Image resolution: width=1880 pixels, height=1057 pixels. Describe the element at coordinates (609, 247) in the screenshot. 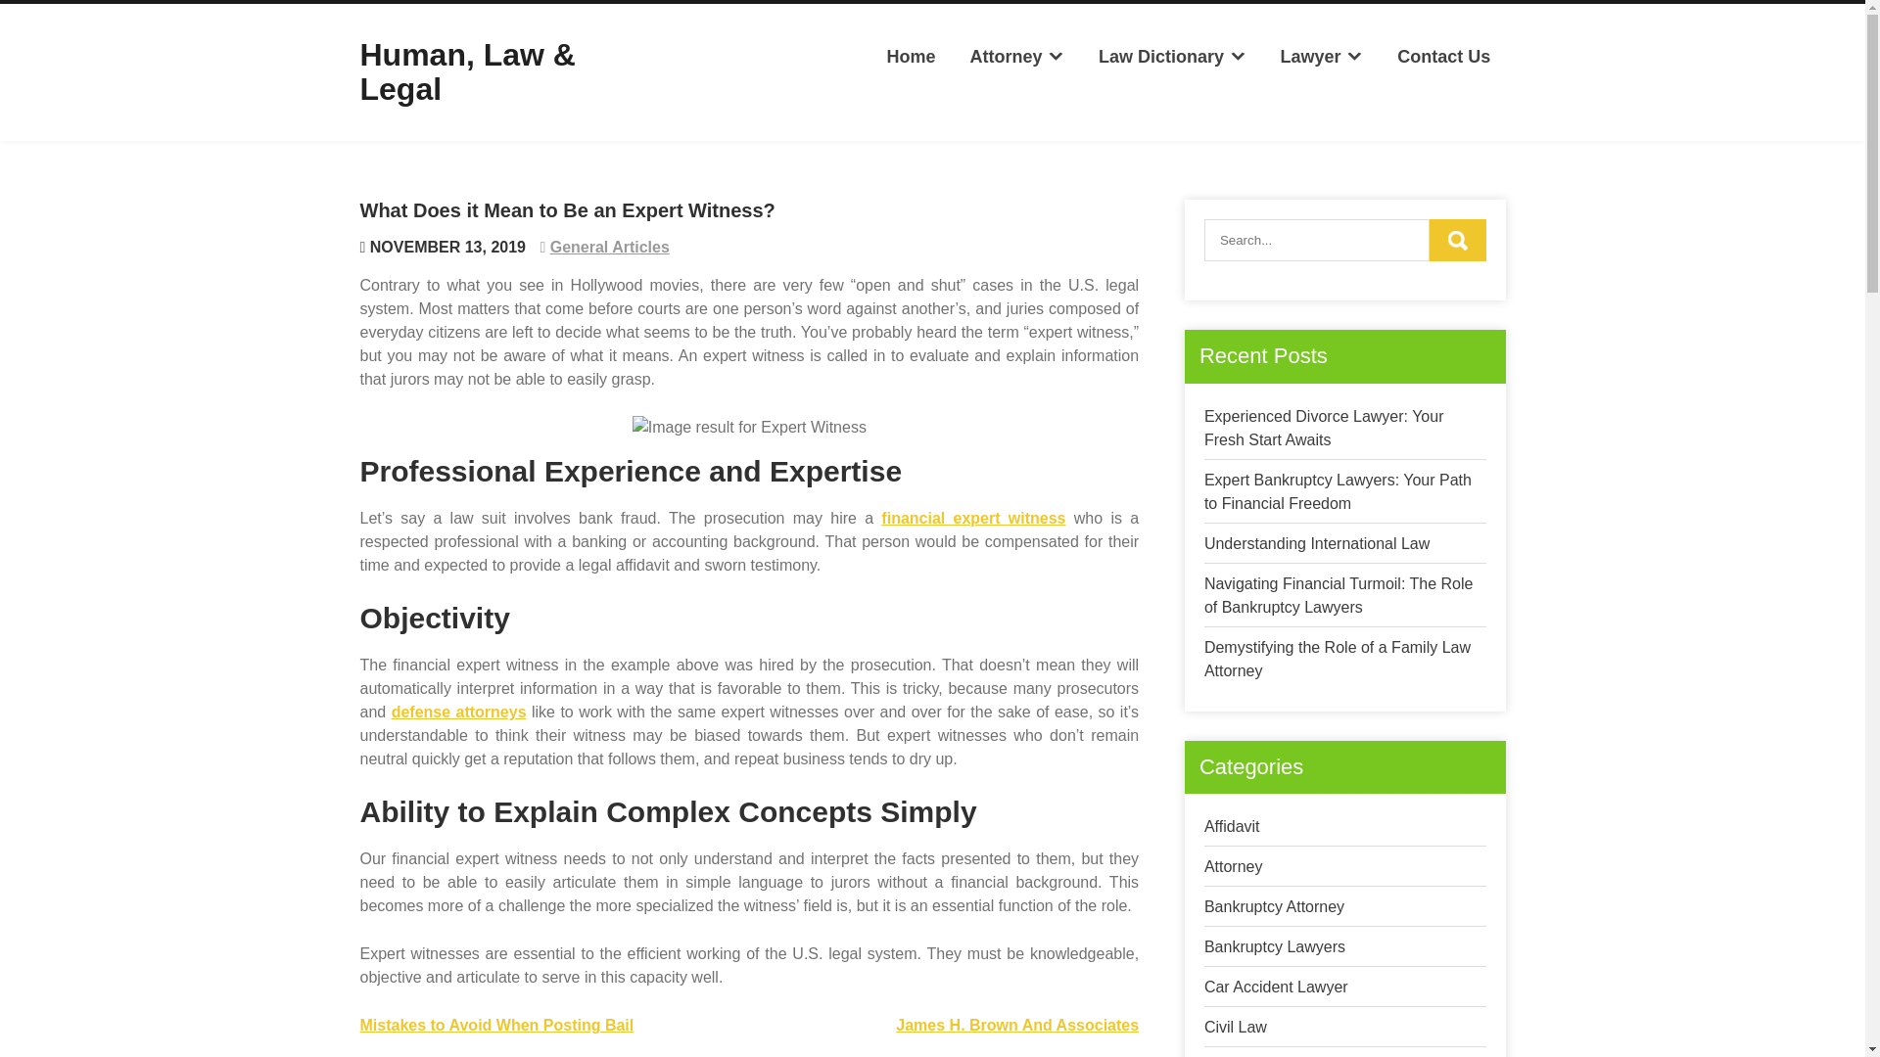

I see `General Articles` at that location.